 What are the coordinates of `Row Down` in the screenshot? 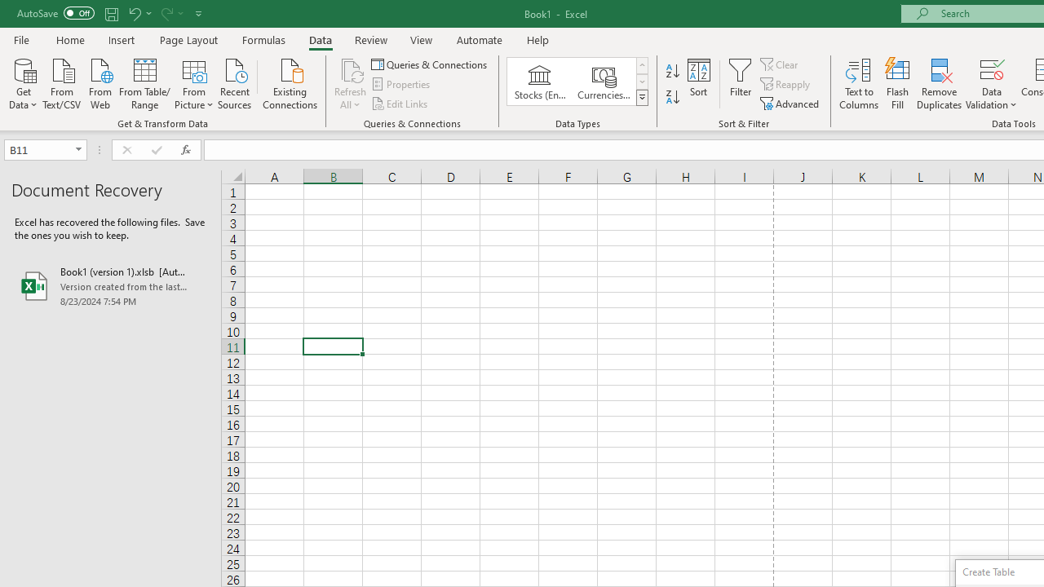 It's located at (641, 82).